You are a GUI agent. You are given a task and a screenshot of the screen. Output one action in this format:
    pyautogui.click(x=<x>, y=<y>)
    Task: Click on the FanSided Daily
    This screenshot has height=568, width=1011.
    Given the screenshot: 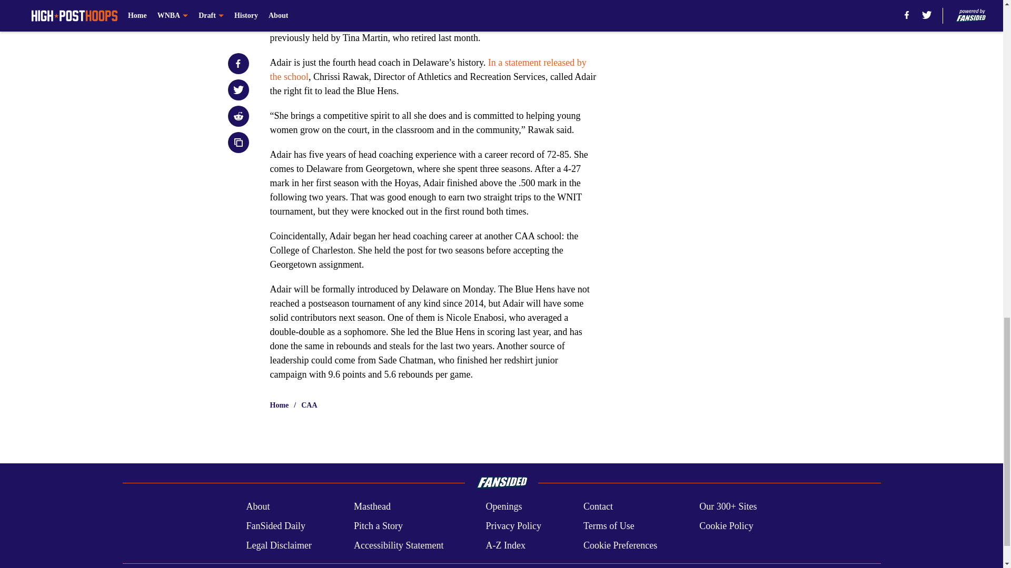 What is the action you would take?
    pyautogui.click(x=275, y=526)
    